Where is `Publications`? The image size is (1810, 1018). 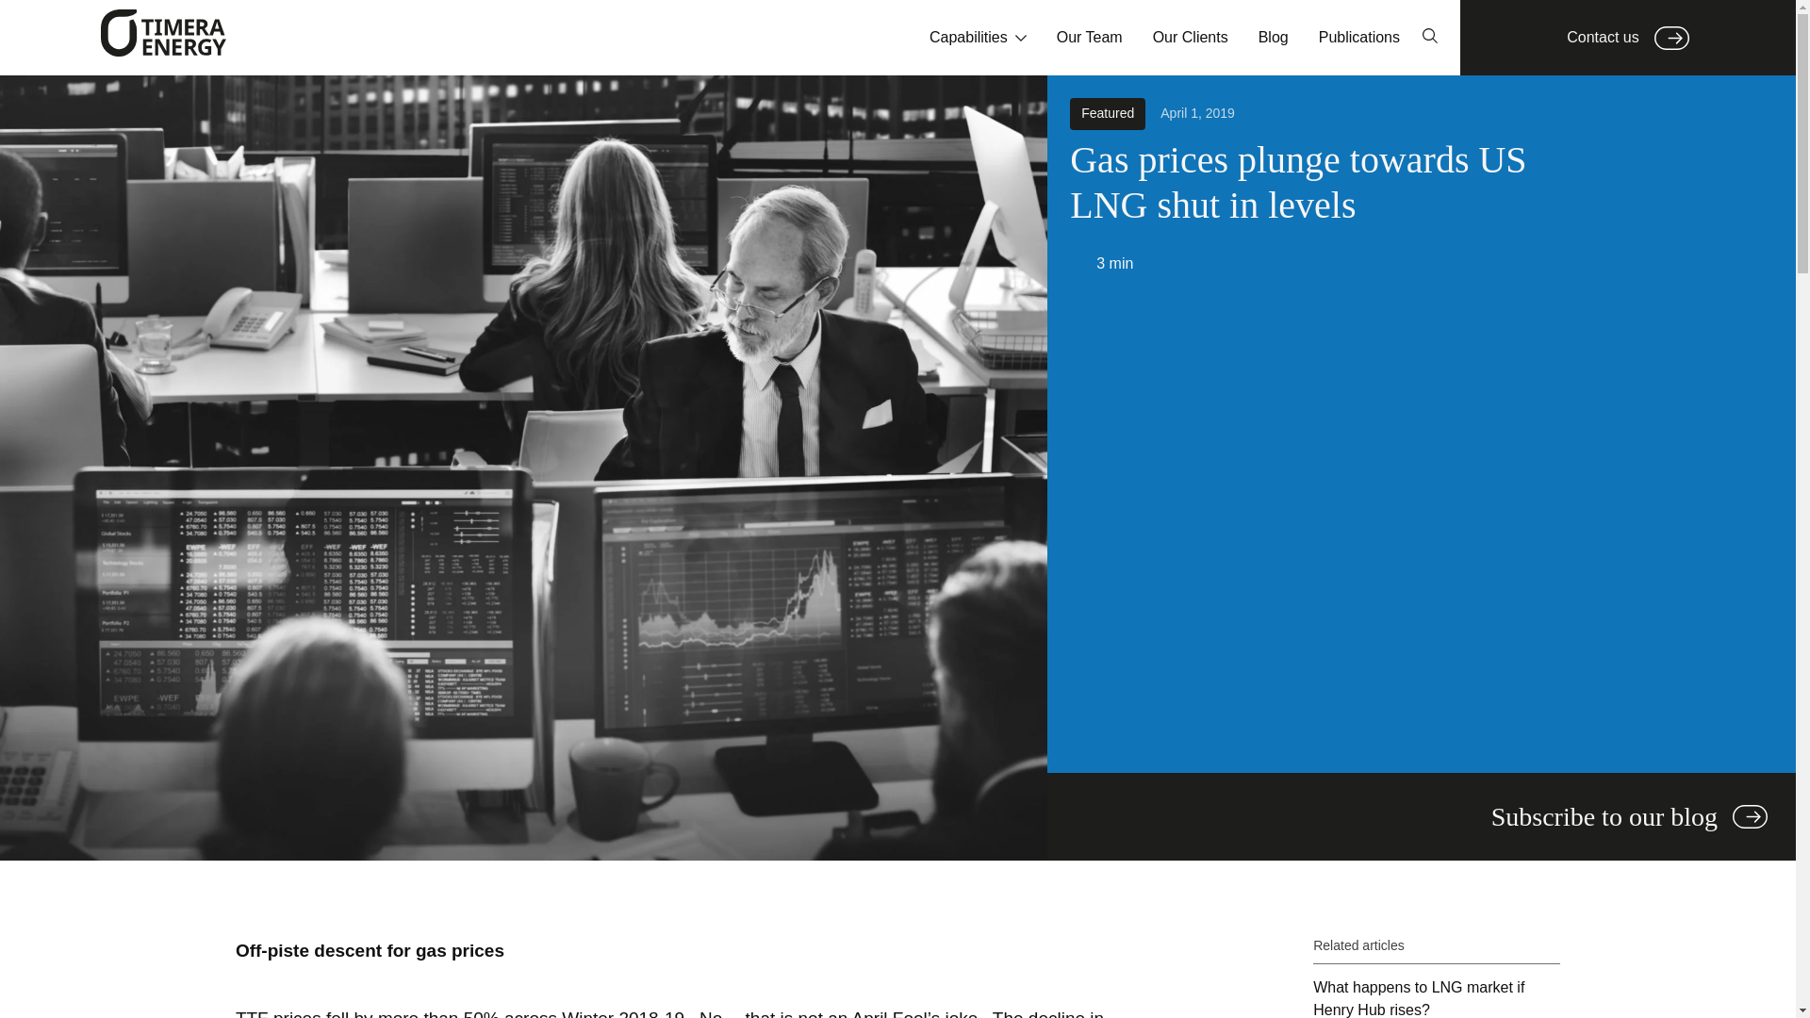
Publications is located at coordinates (1359, 38).